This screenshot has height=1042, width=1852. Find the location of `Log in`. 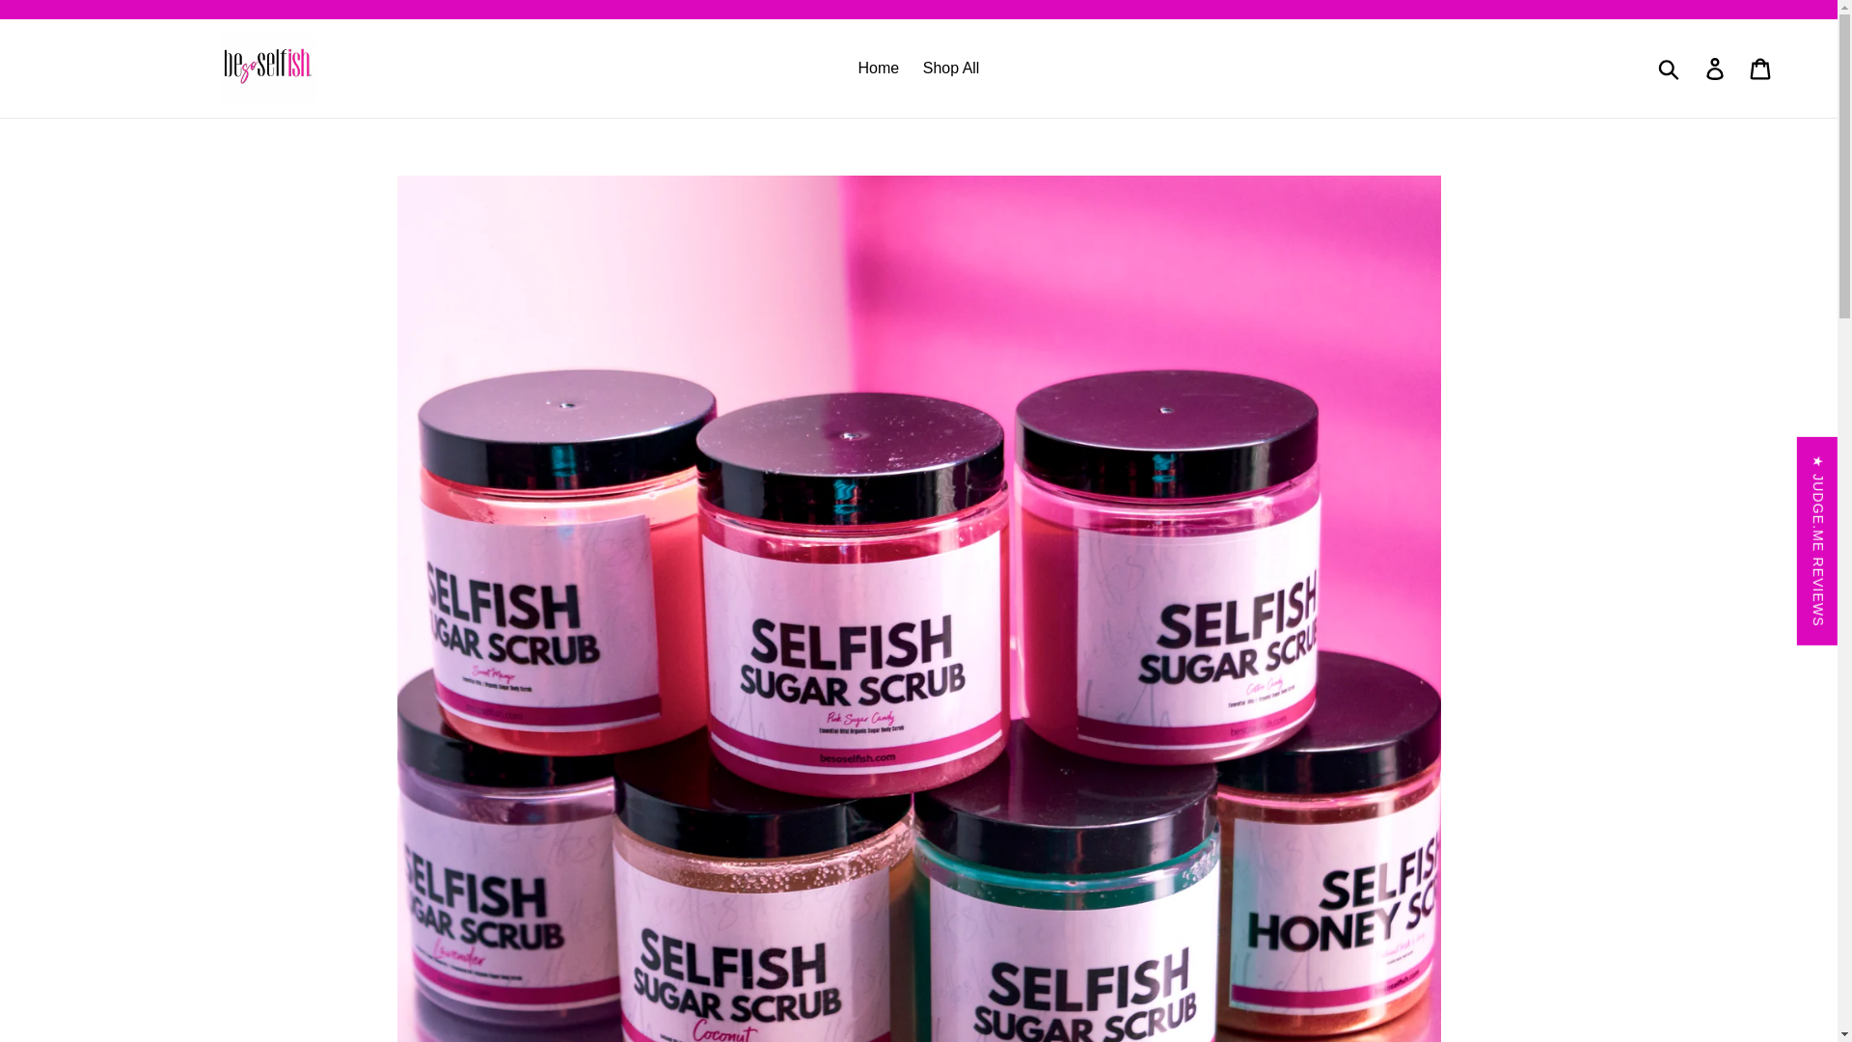

Log in is located at coordinates (1716, 68).